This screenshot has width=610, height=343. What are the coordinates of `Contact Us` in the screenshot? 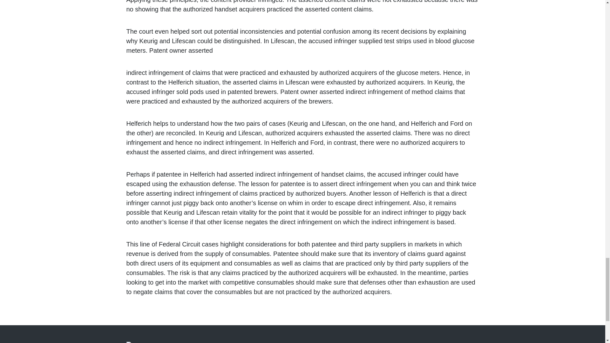 It's located at (463, 342).